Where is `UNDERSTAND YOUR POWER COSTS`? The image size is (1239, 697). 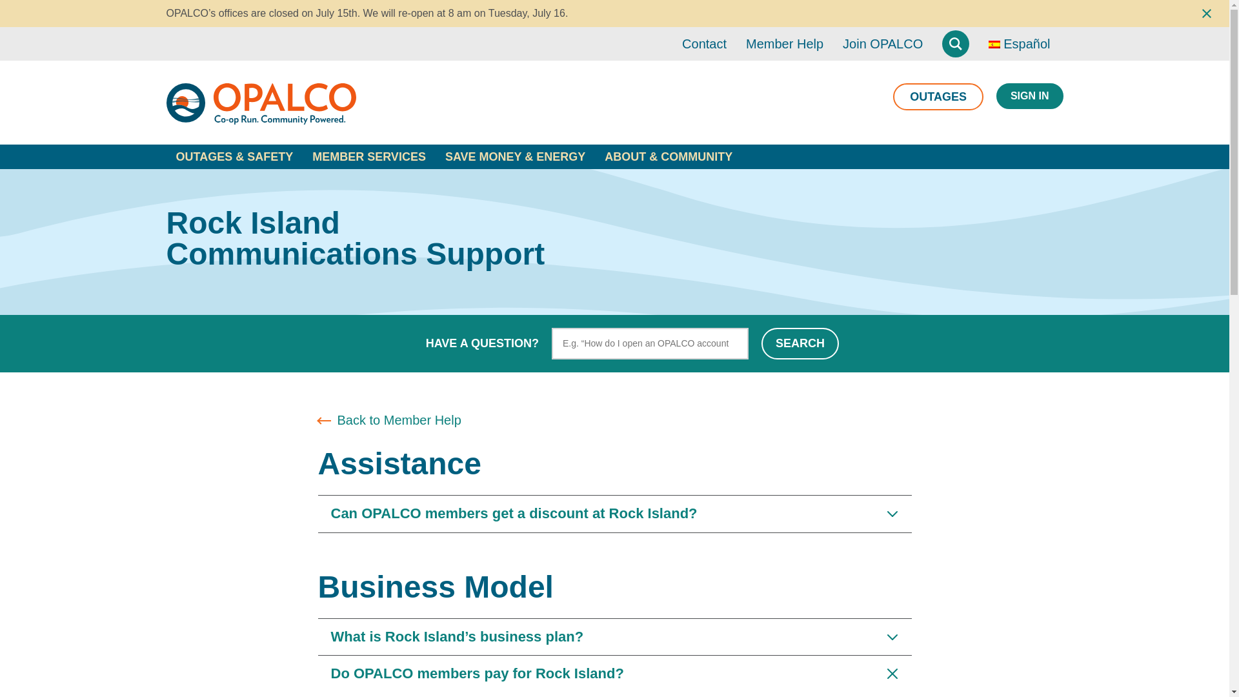
UNDERSTAND YOUR POWER COSTS is located at coordinates (601, 179).